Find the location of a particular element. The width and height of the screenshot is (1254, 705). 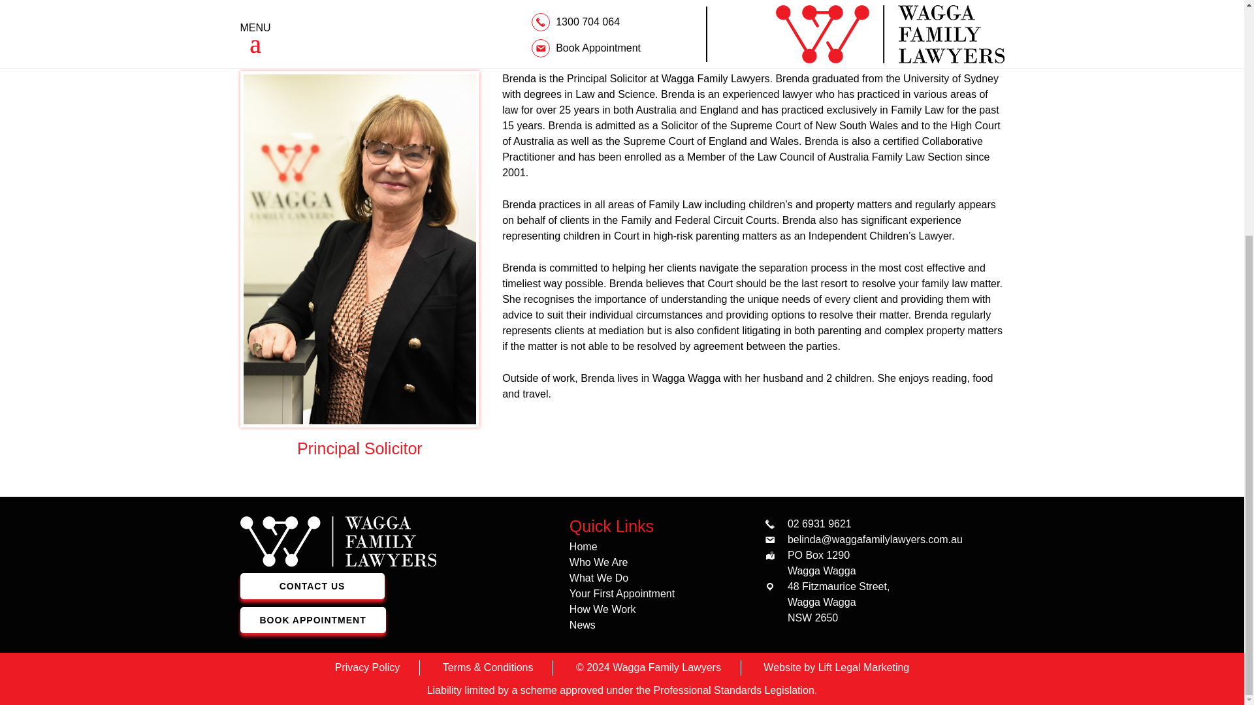

What We Do is located at coordinates (598, 578).